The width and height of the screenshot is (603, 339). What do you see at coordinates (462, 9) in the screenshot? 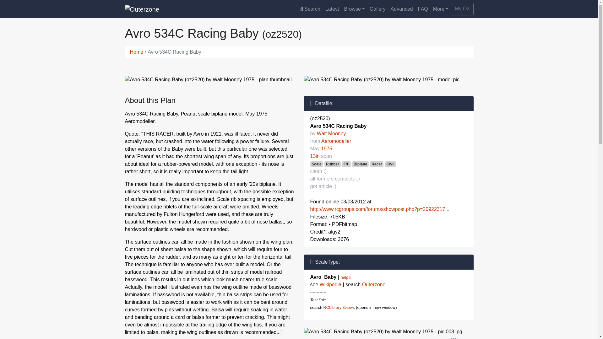
I see `My Oz` at bounding box center [462, 9].